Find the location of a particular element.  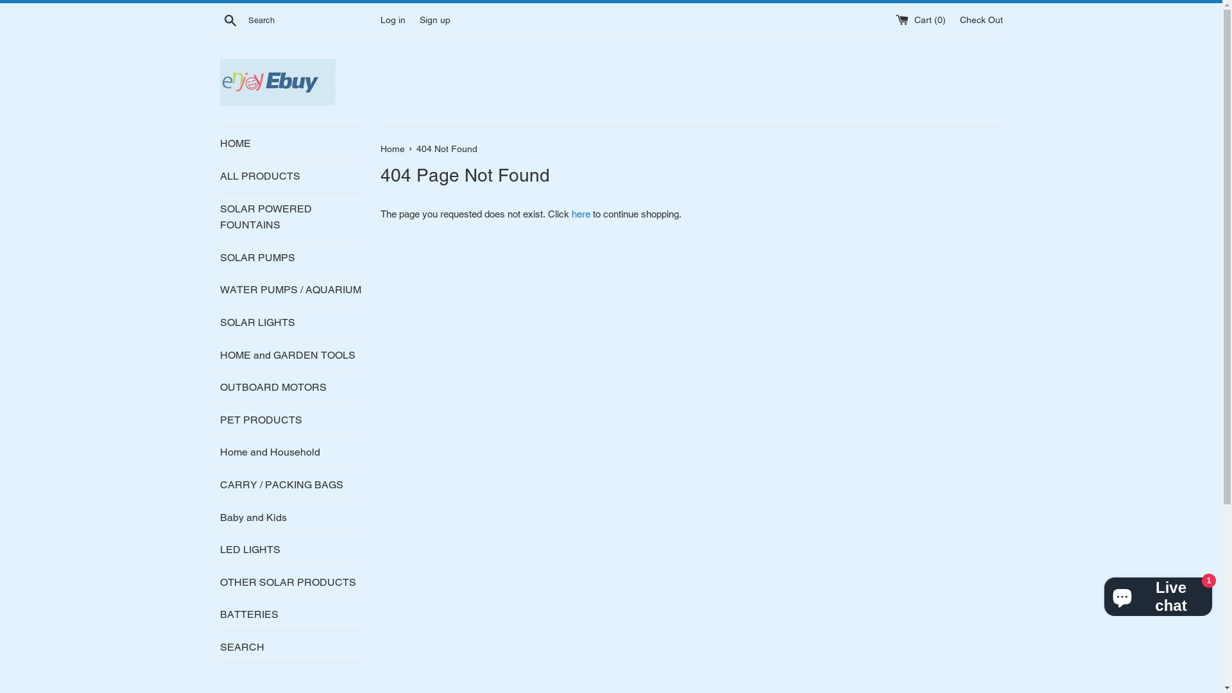

ALL PRODUCTS is located at coordinates (290, 176).